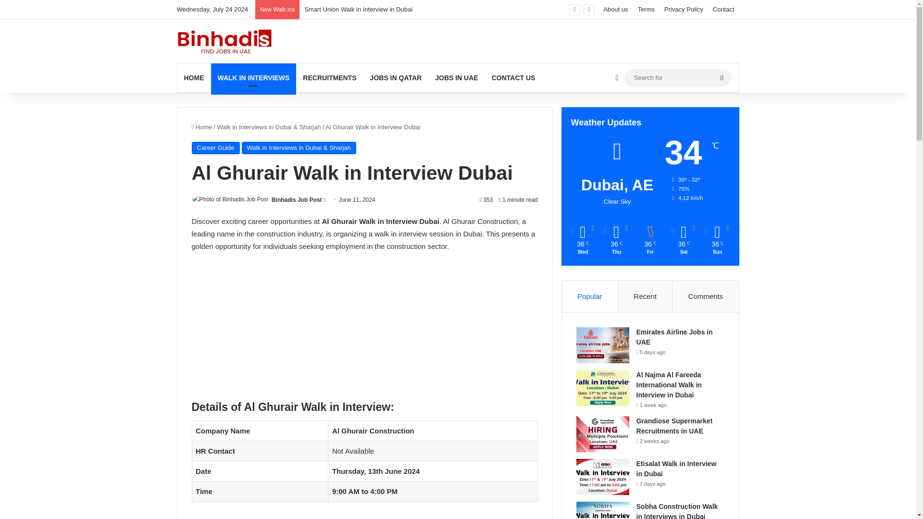  Describe the element at coordinates (201, 127) in the screenshot. I see `Home` at that location.